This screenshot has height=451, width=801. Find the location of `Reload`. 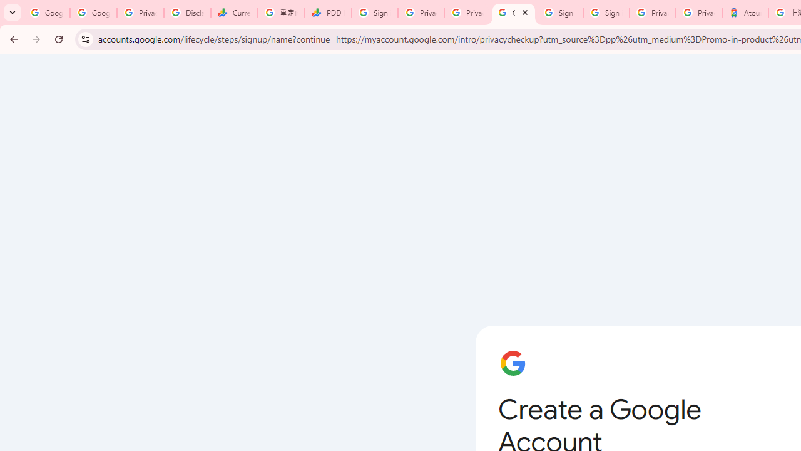

Reload is located at coordinates (59, 39).